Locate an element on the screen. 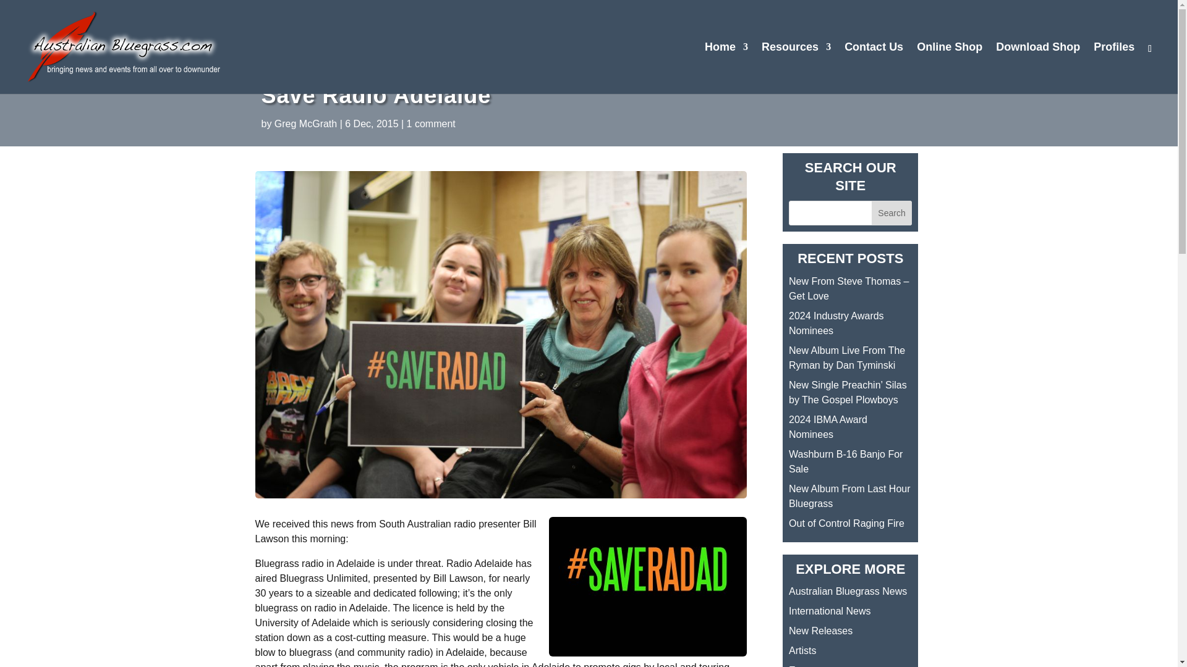 The image size is (1187, 667). Events is located at coordinates (804, 666).